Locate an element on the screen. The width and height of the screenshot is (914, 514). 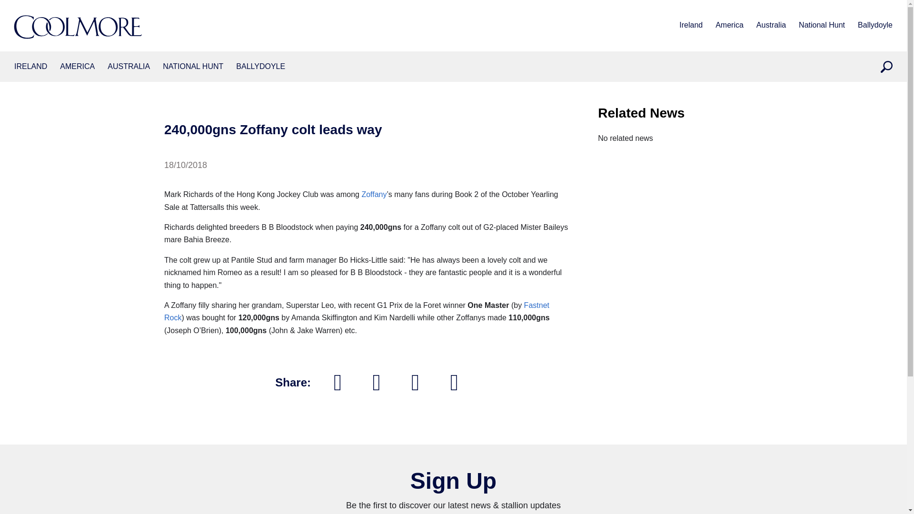
AMERICA is located at coordinates (77, 67).